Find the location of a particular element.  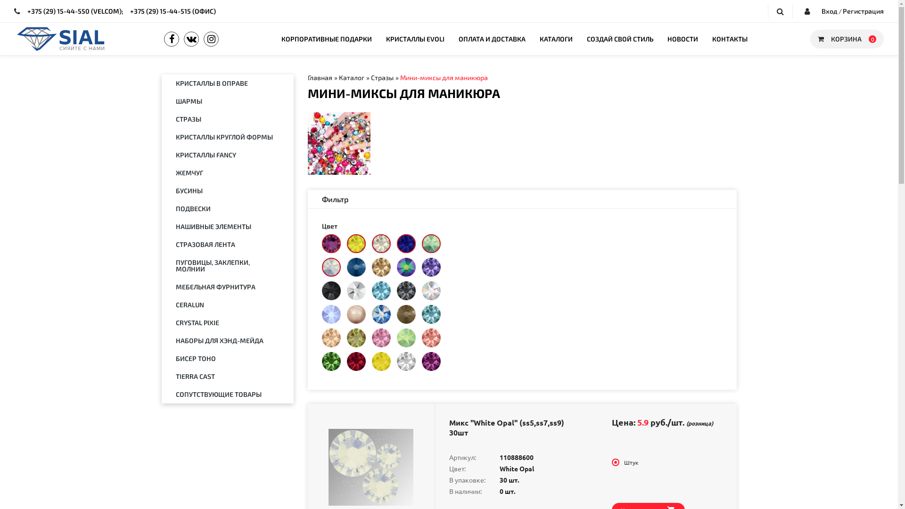

White Opal is located at coordinates (331, 267).